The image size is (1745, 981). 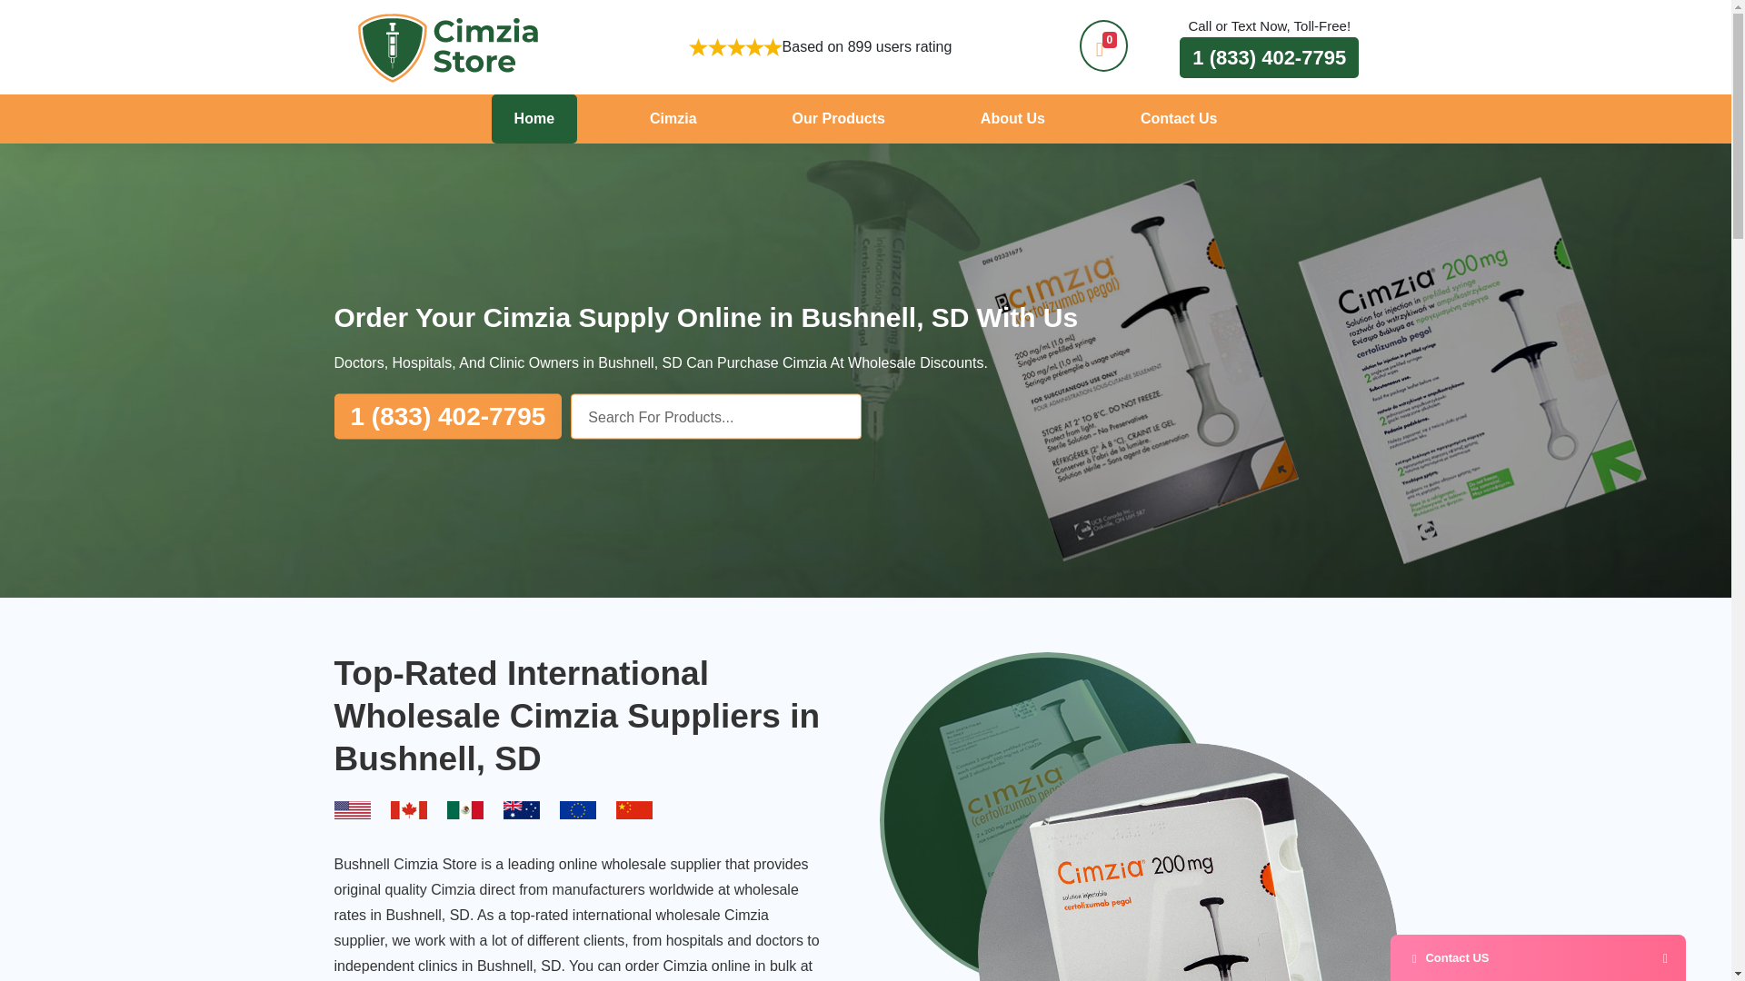 I want to click on Our Products, so click(x=838, y=118).